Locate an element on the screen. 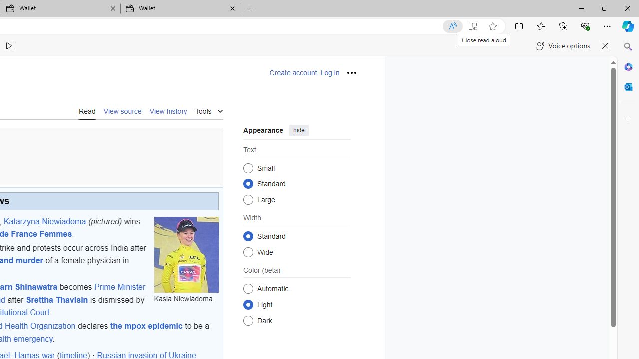 The height and width of the screenshot is (359, 639). Create account is located at coordinates (293, 73).